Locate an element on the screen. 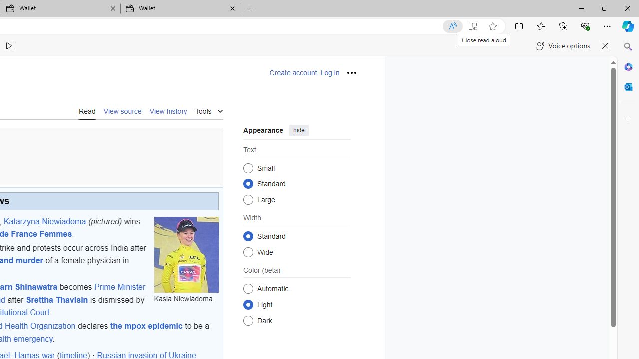 The height and width of the screenshot is (359, 639). Create account is located at coordinates (293, 73).